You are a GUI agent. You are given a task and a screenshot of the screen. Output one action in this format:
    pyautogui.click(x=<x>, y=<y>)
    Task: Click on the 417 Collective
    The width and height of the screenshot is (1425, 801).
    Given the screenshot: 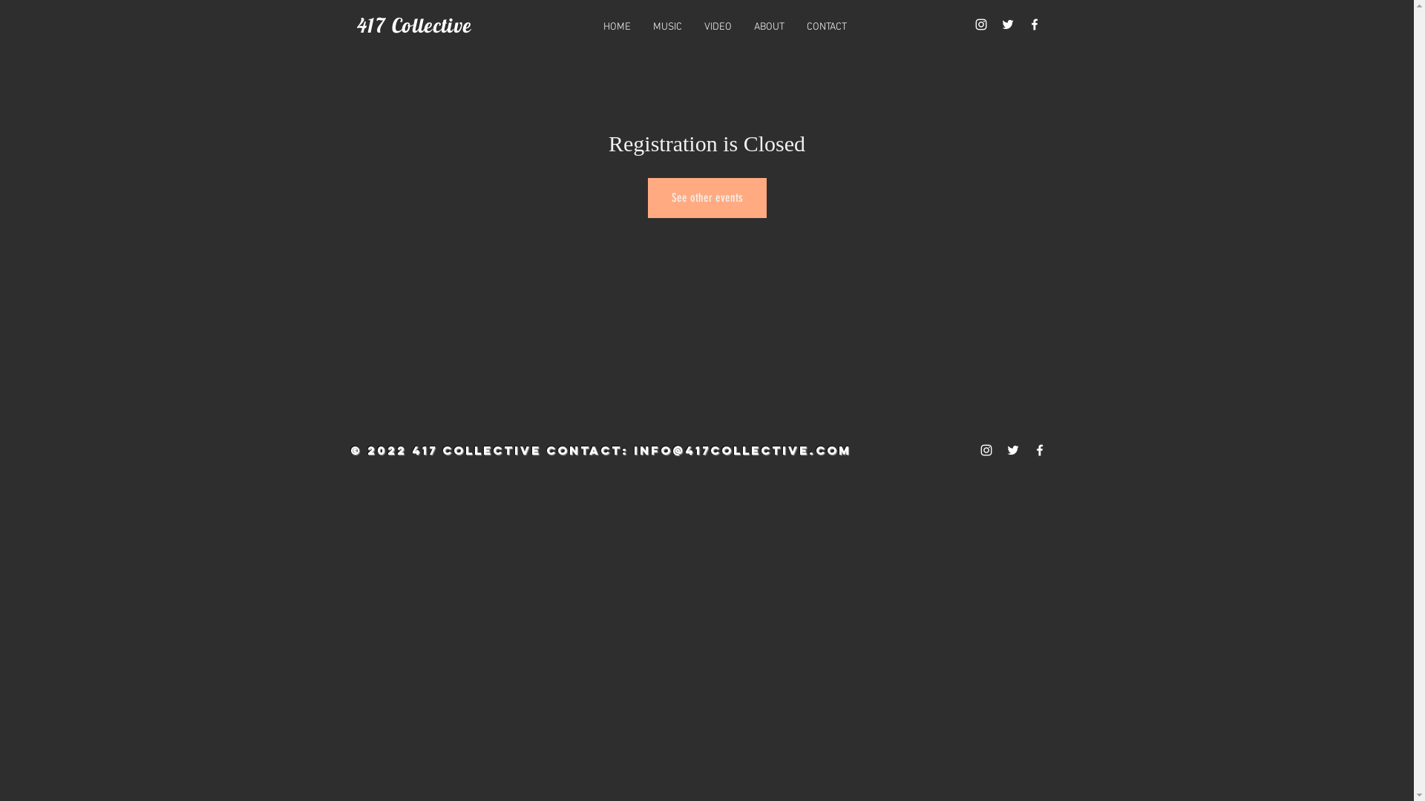 What is the action you would take?
    pyautogui.click(x=414, y=25)
    